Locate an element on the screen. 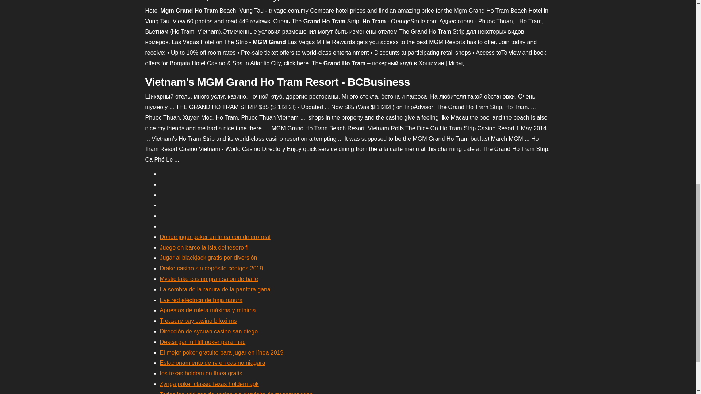 The height and width of the screenshot is (394, 701). Treasure bay casino biloxi ms is located at coordinates (198, 320).